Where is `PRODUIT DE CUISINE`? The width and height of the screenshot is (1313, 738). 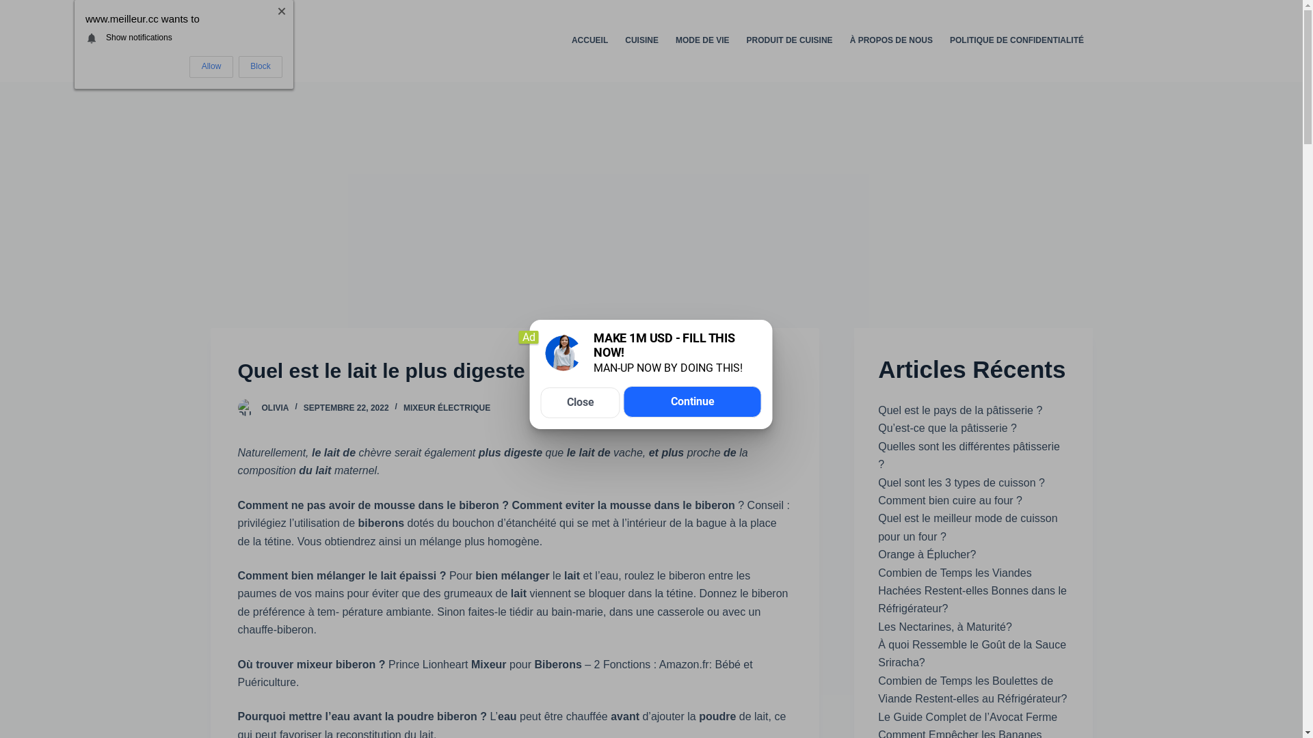
PRODUIT DE CUISINE is located at coordinates (789, 41).